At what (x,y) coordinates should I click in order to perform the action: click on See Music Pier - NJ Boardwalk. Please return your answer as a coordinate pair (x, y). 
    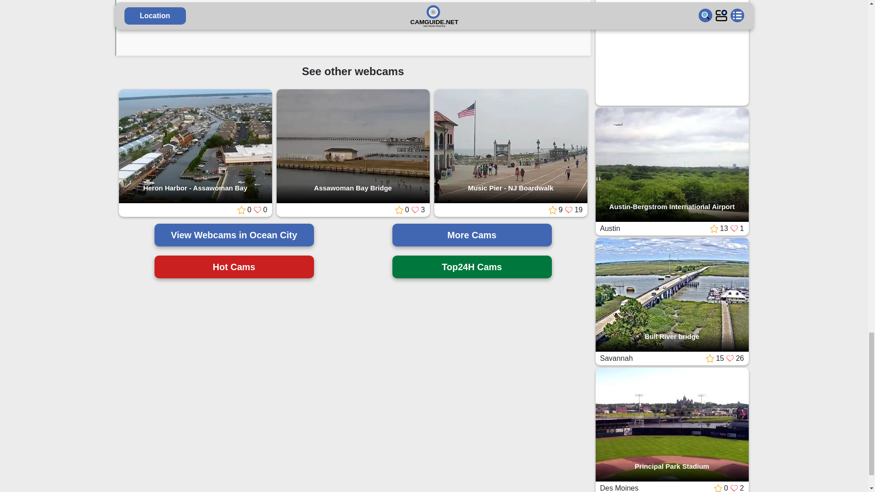
    Looking at the image, I should click on (510, 147).